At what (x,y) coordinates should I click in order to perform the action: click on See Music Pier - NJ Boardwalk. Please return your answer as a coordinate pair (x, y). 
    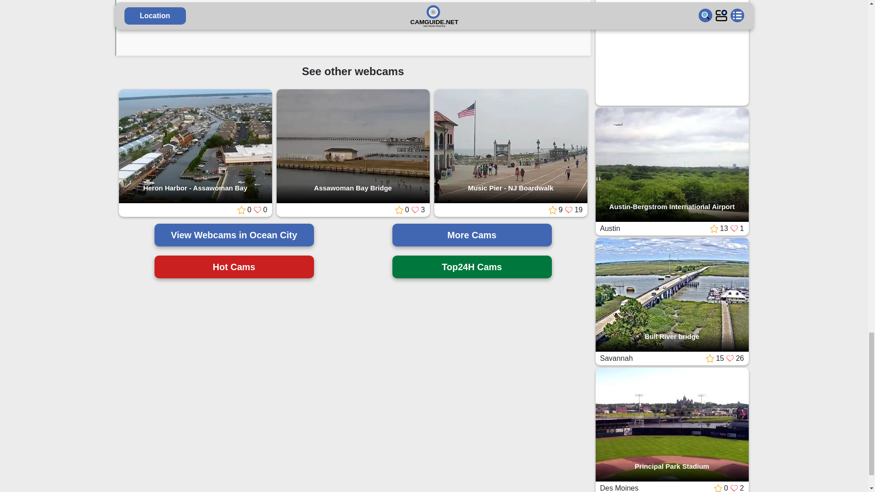
    Looking at the image, I should click on (510, 147).